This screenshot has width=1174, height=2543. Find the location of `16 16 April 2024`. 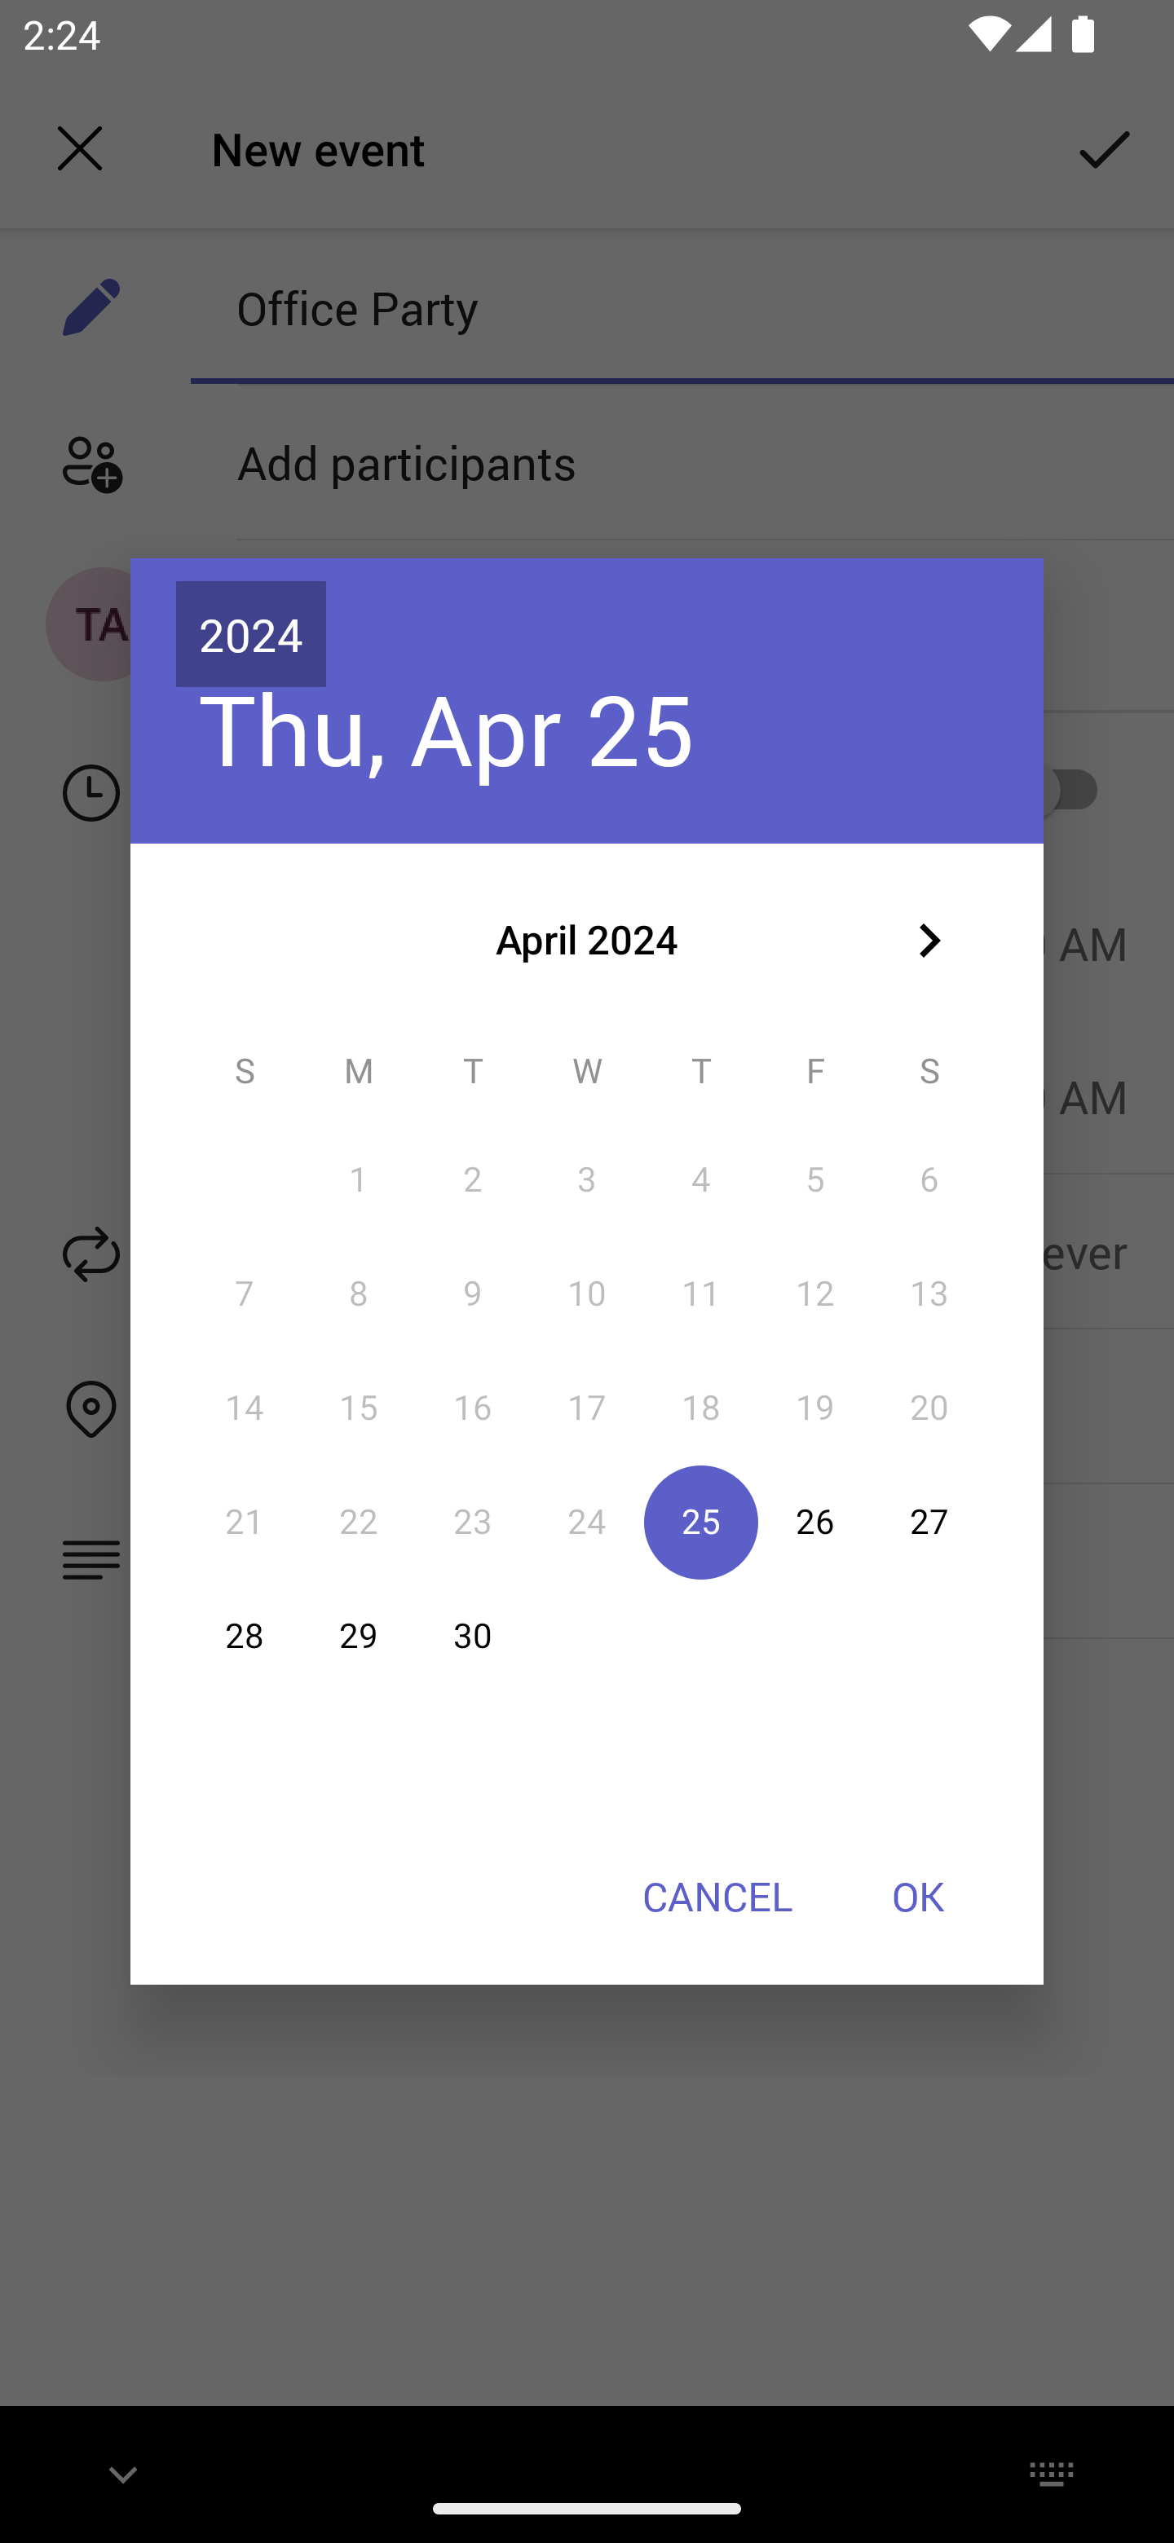

16 16 April 2024 is located at coordinates (472, 1407).